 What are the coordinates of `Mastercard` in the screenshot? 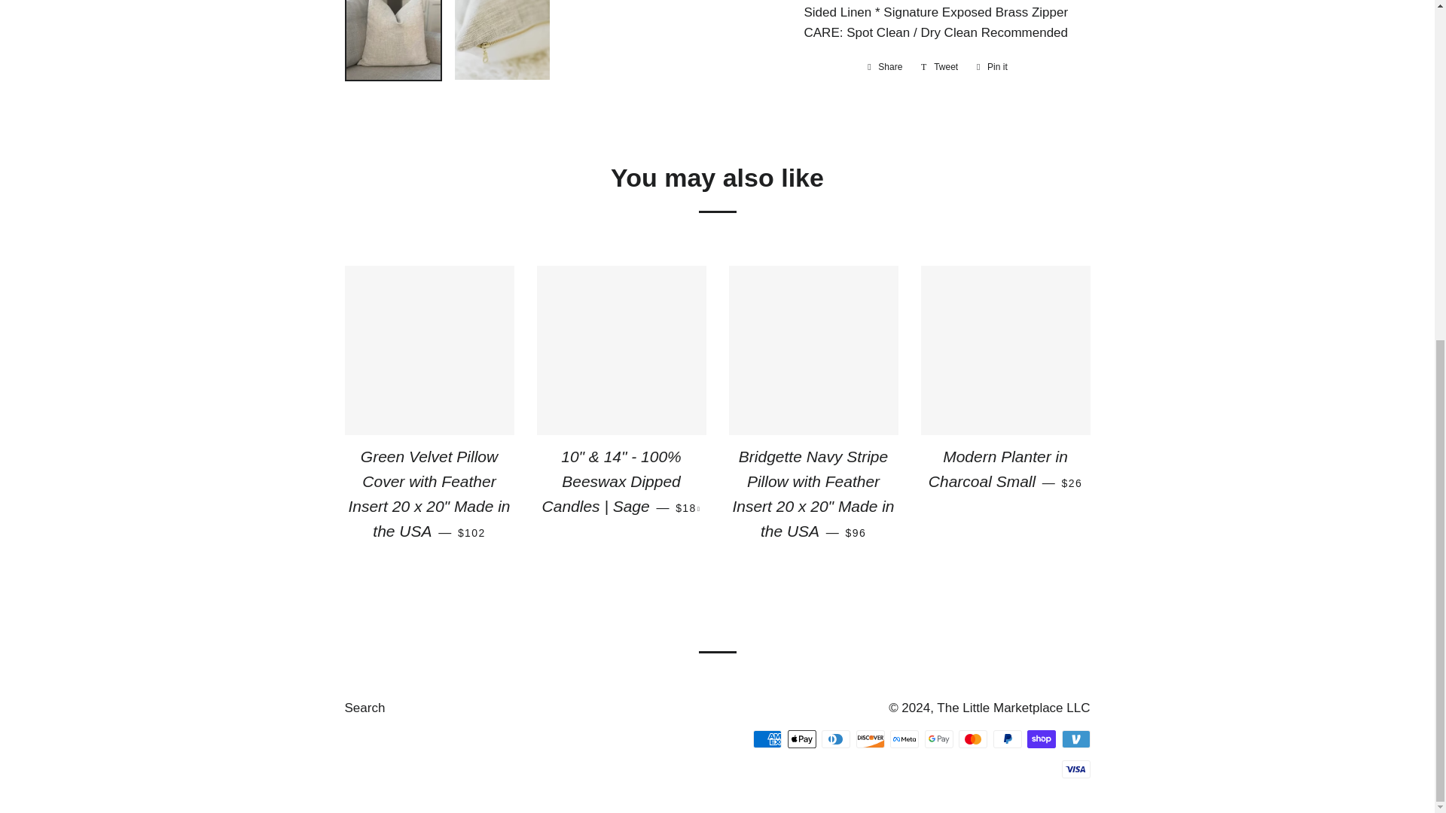 It's located at (973, 738).